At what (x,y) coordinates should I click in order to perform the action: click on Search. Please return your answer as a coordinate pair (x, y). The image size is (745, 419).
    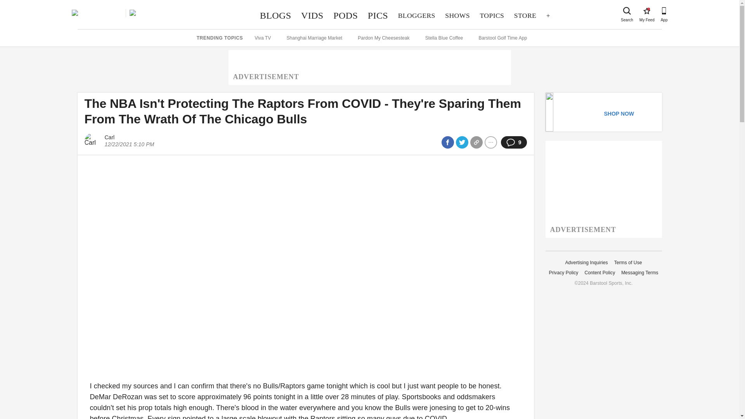
    Looking at the image, I should click on (646, 11).